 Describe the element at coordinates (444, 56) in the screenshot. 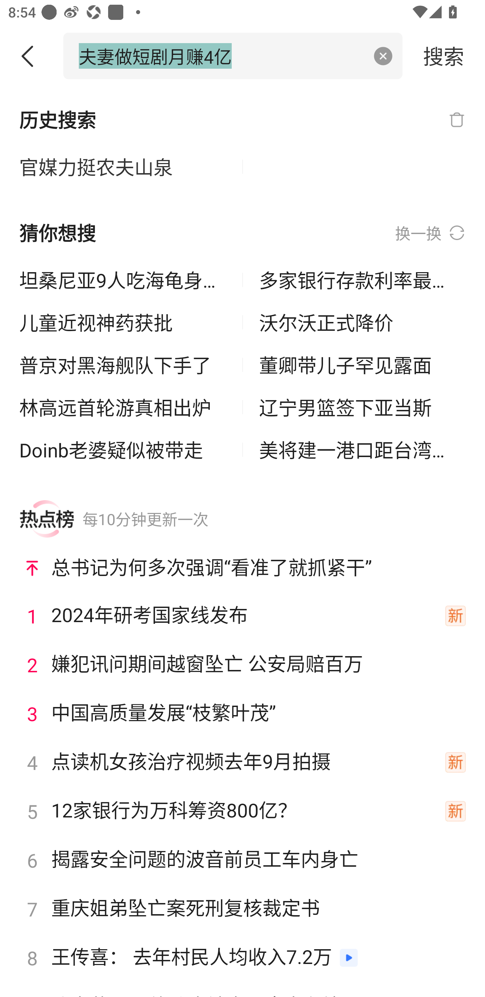

I see `搜索` at that location.